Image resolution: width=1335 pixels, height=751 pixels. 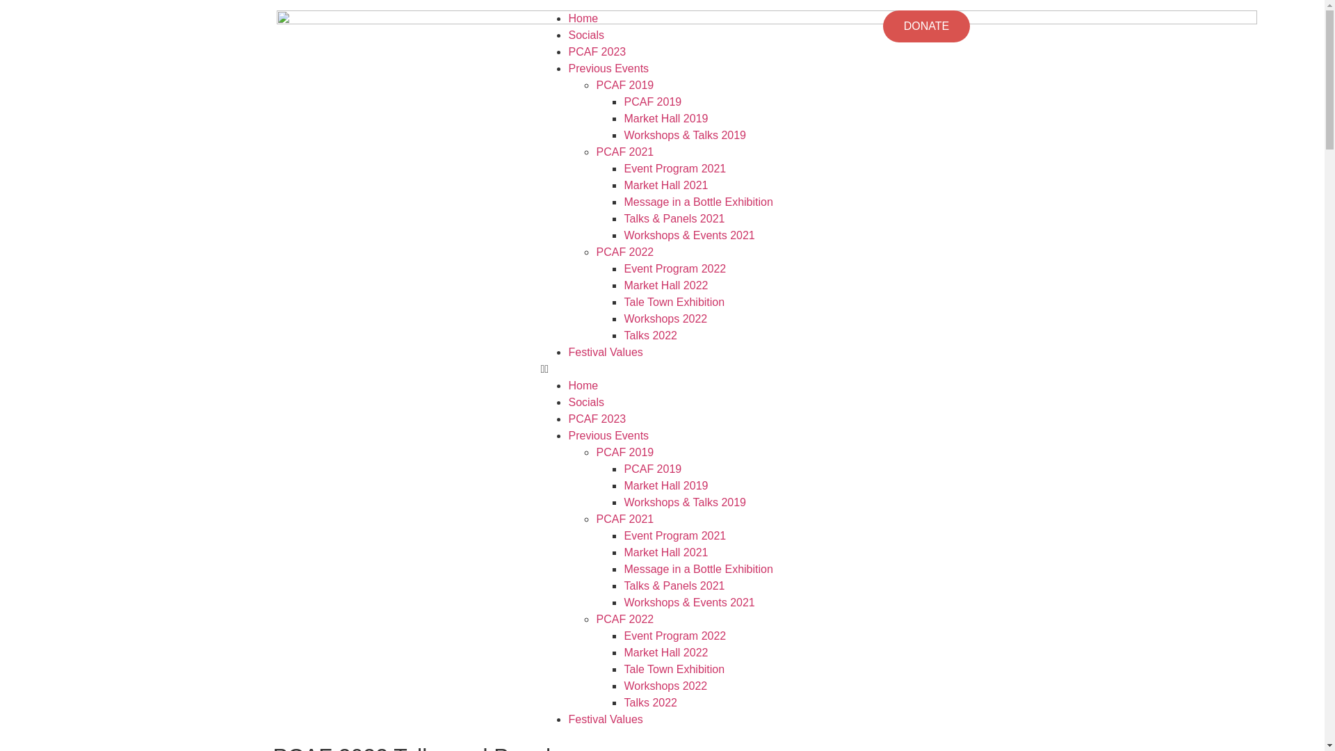 What do you see at coordinates (605, 719) in the screenshot?
I see `Festival Values` at bounding box center [605, 719].